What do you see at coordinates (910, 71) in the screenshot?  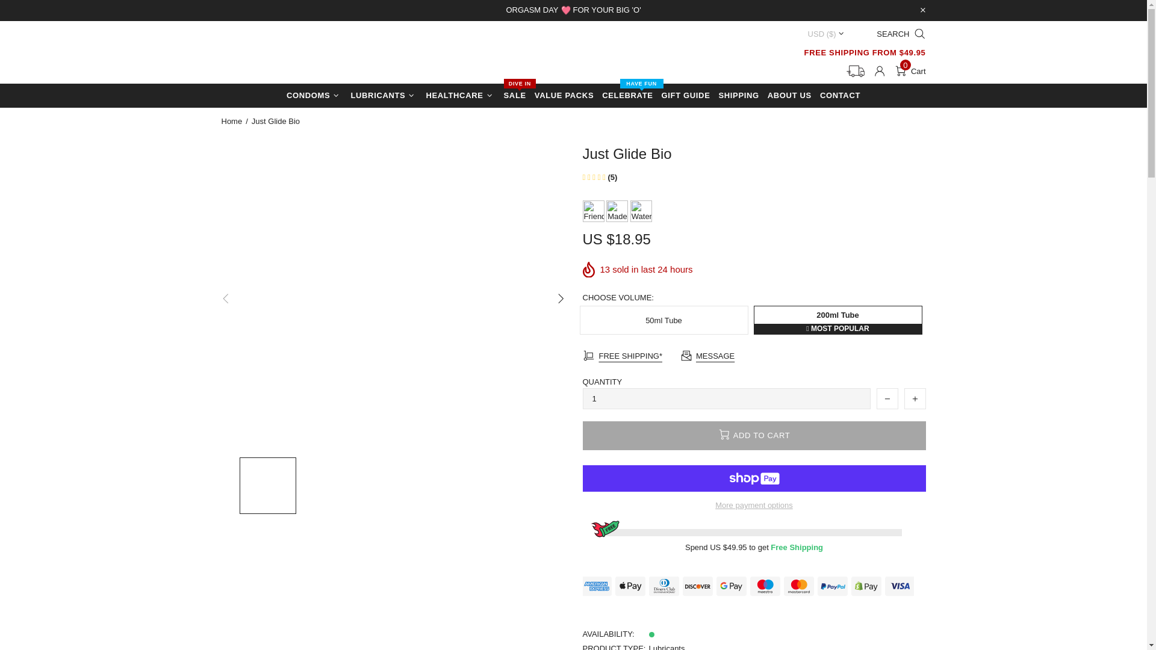 I see `Made in Germany` at bounding box center [910, 71].